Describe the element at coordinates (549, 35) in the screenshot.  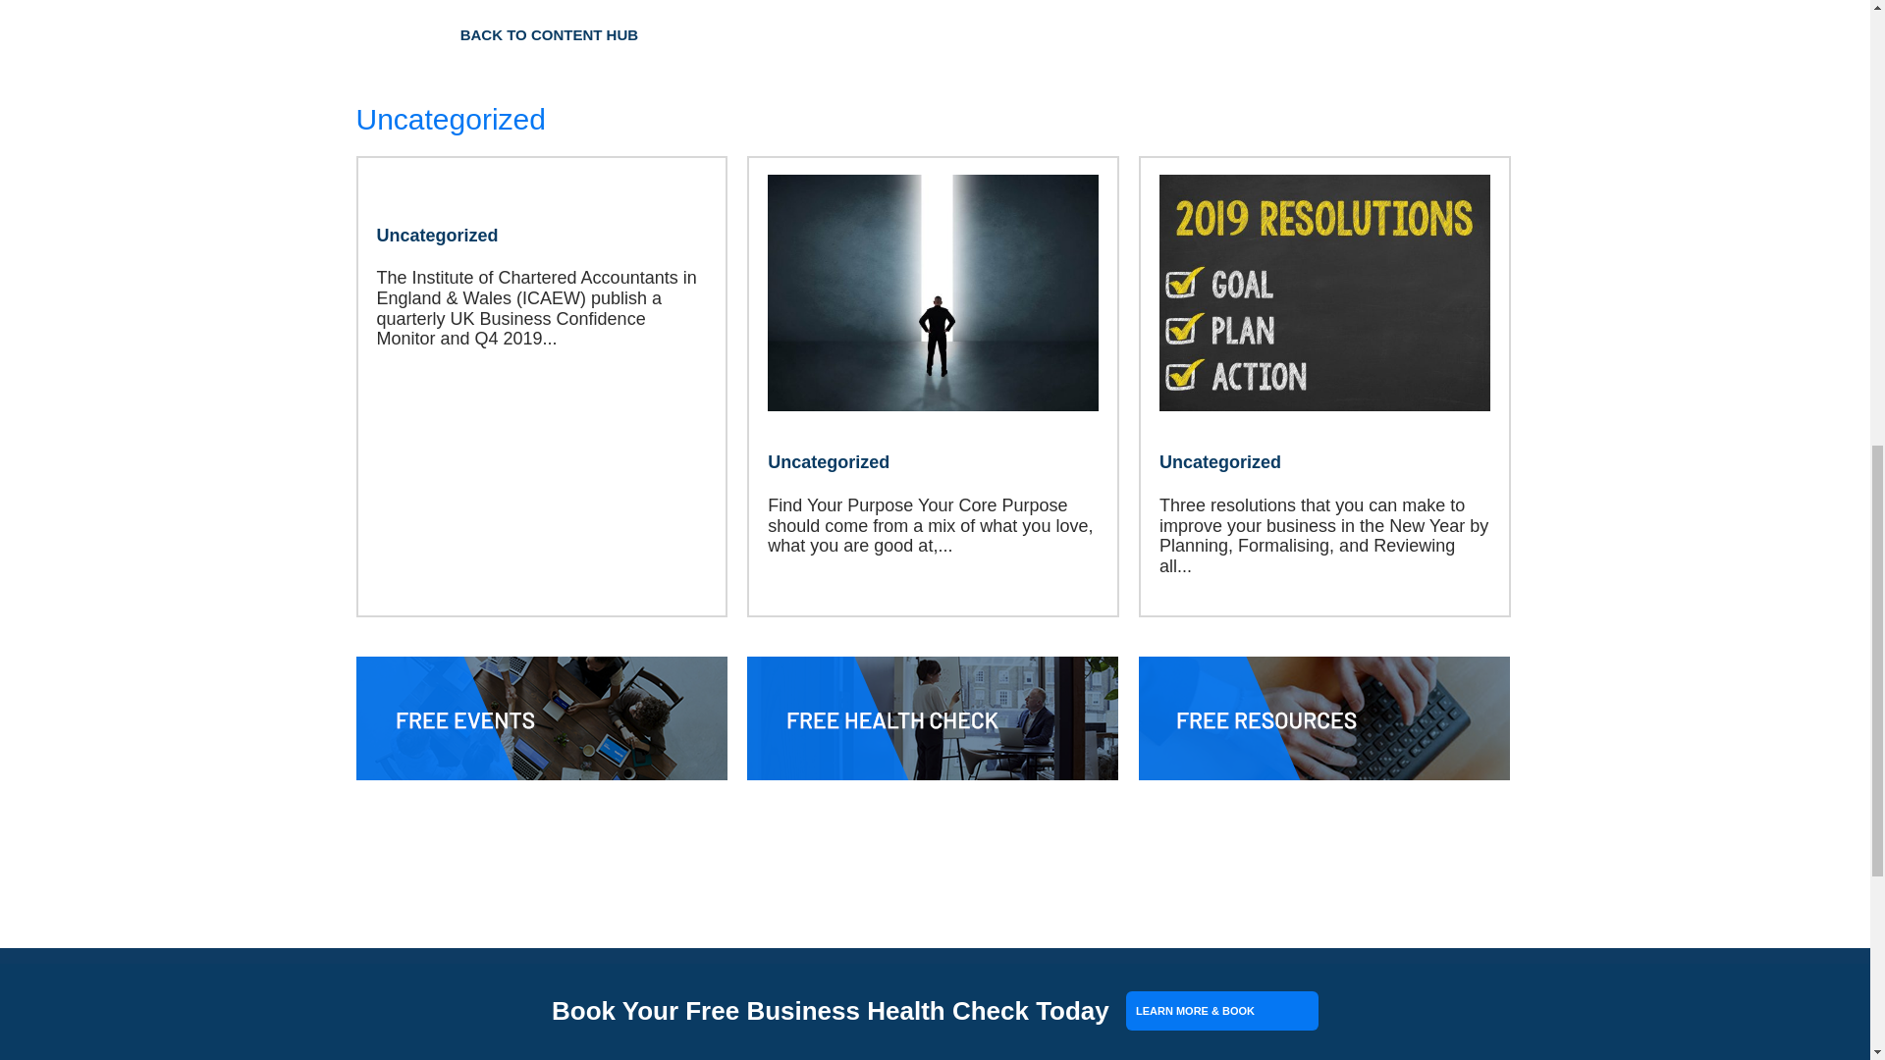
I see `BACK TO CONTENT HUB` at that location.